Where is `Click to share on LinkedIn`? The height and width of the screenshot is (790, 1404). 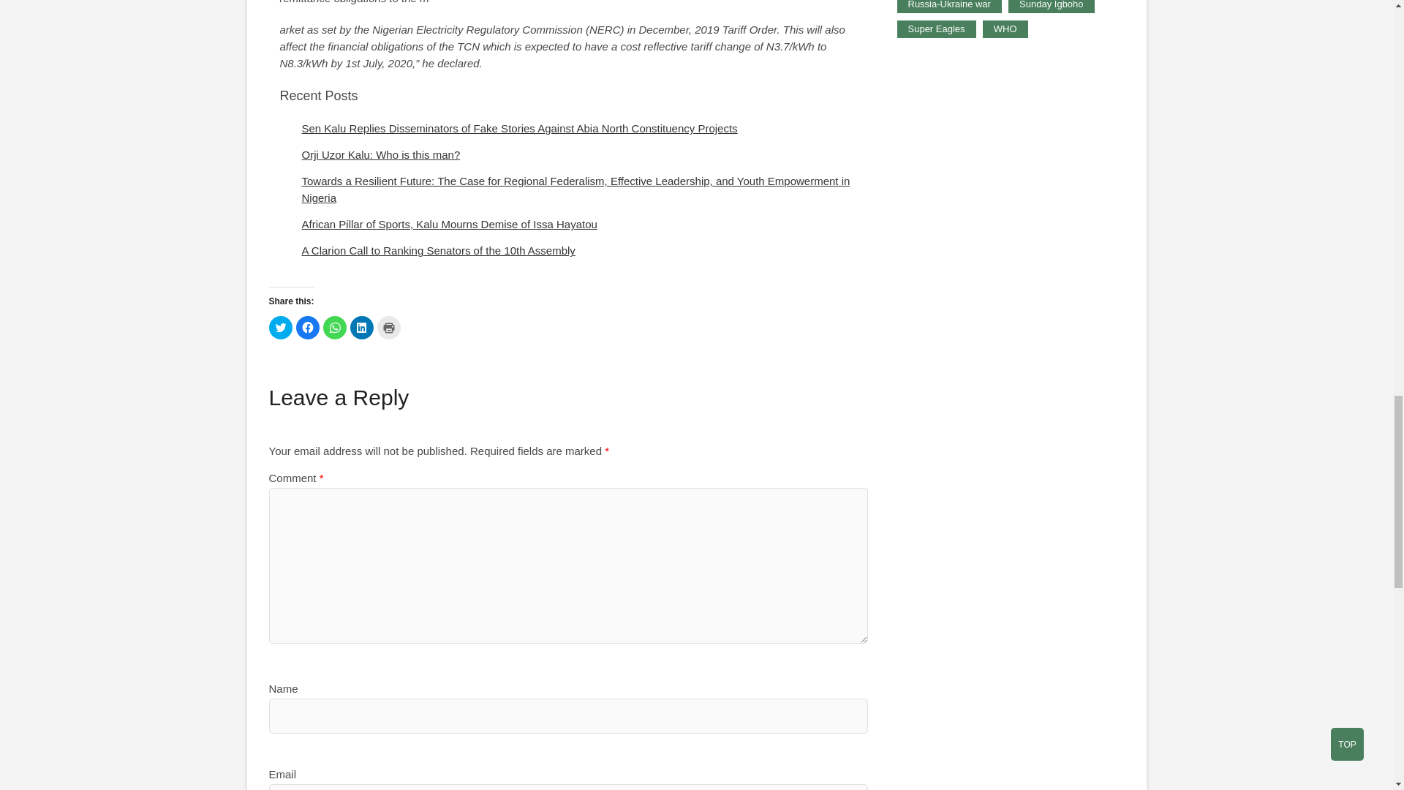
Click to share on LinkedIn is located at coordinates (361, 328).